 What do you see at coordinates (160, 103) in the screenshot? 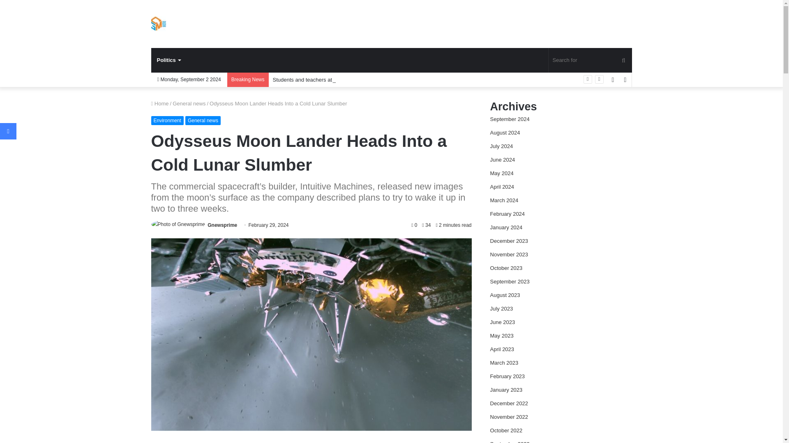
I see `Home` at bounding box center [160, 103].